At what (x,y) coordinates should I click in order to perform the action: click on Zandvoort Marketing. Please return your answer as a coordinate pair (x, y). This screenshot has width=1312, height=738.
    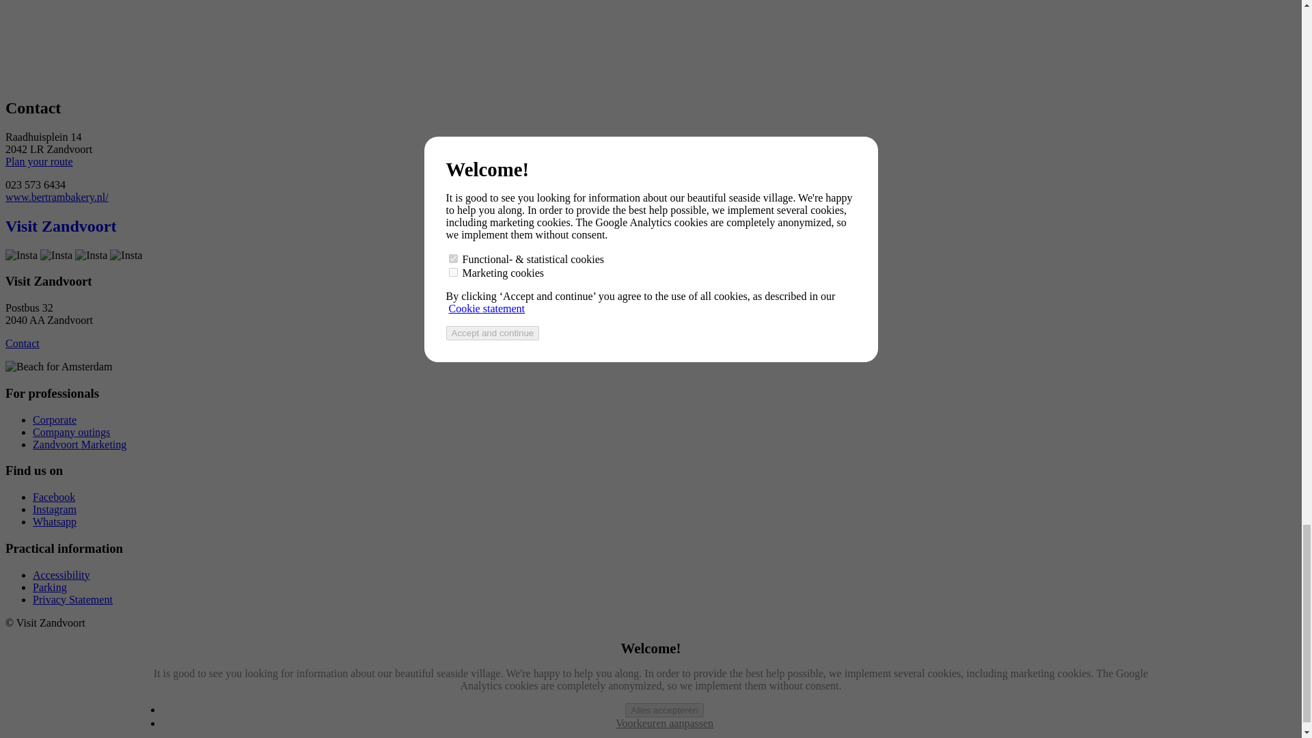
    Looking at the image, I should click on (79, 444).